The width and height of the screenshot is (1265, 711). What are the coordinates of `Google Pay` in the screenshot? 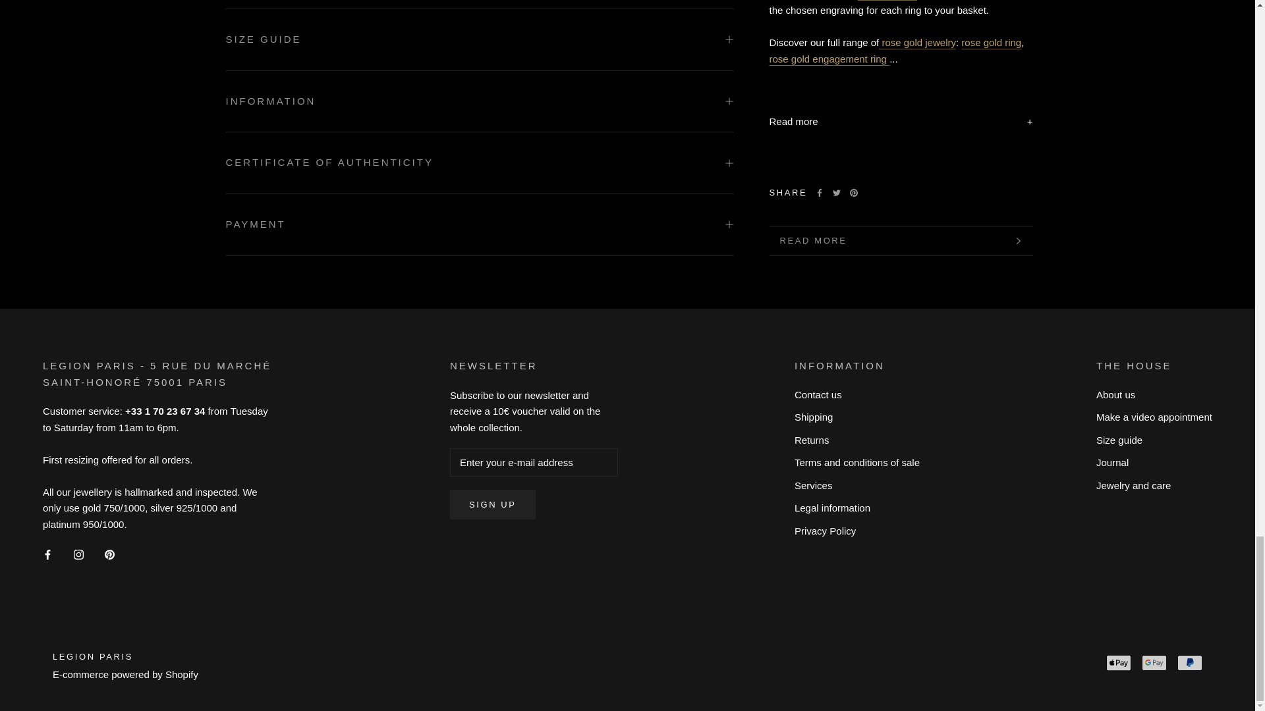 It's located at (1154, 662).